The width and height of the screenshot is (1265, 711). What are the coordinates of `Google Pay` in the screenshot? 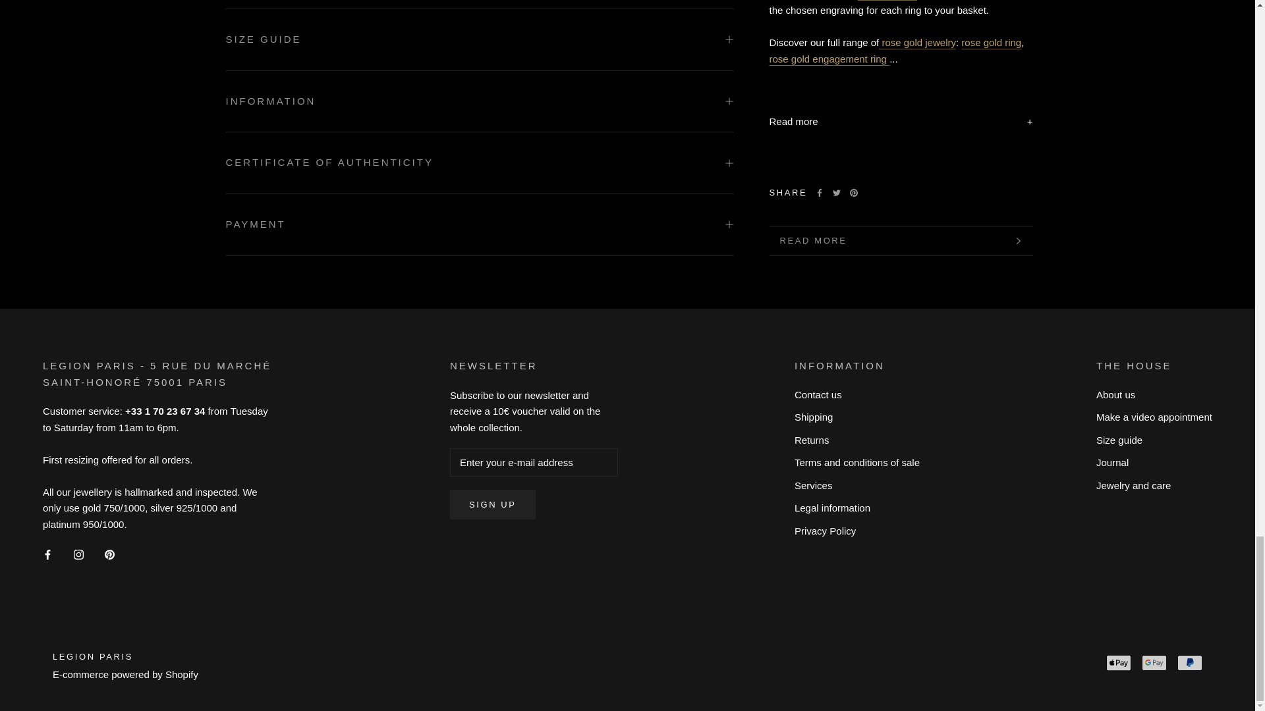 It's located at (1154, 662).